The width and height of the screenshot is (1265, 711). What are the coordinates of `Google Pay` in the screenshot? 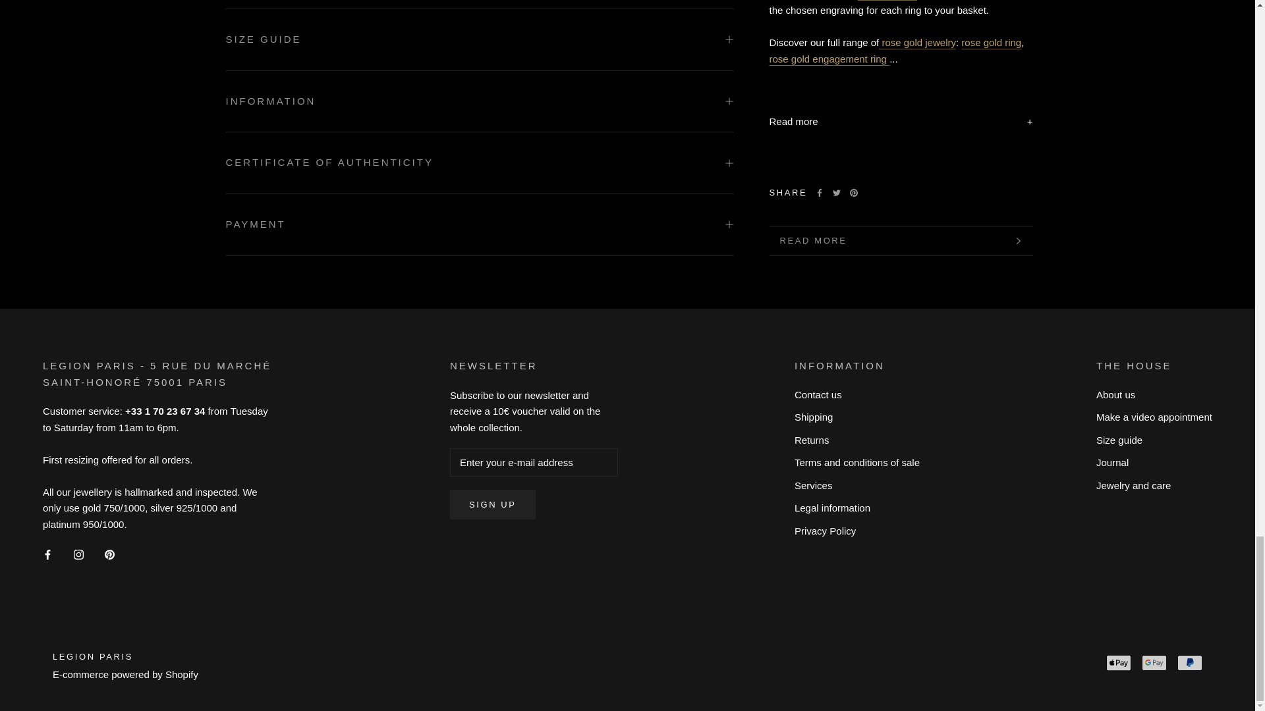 It's located at (1154, 662).